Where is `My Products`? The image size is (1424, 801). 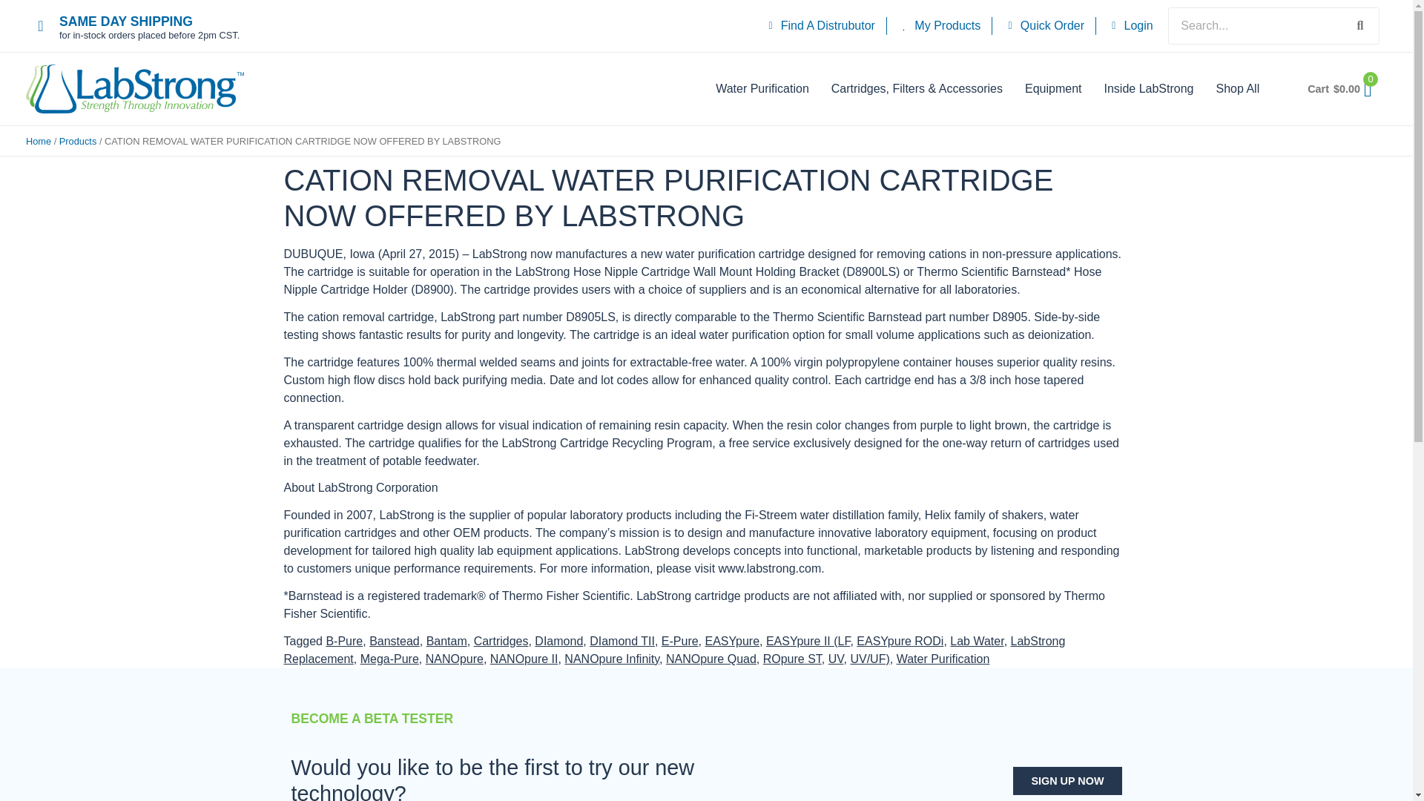
My Products is located at coordinates (939, 25).